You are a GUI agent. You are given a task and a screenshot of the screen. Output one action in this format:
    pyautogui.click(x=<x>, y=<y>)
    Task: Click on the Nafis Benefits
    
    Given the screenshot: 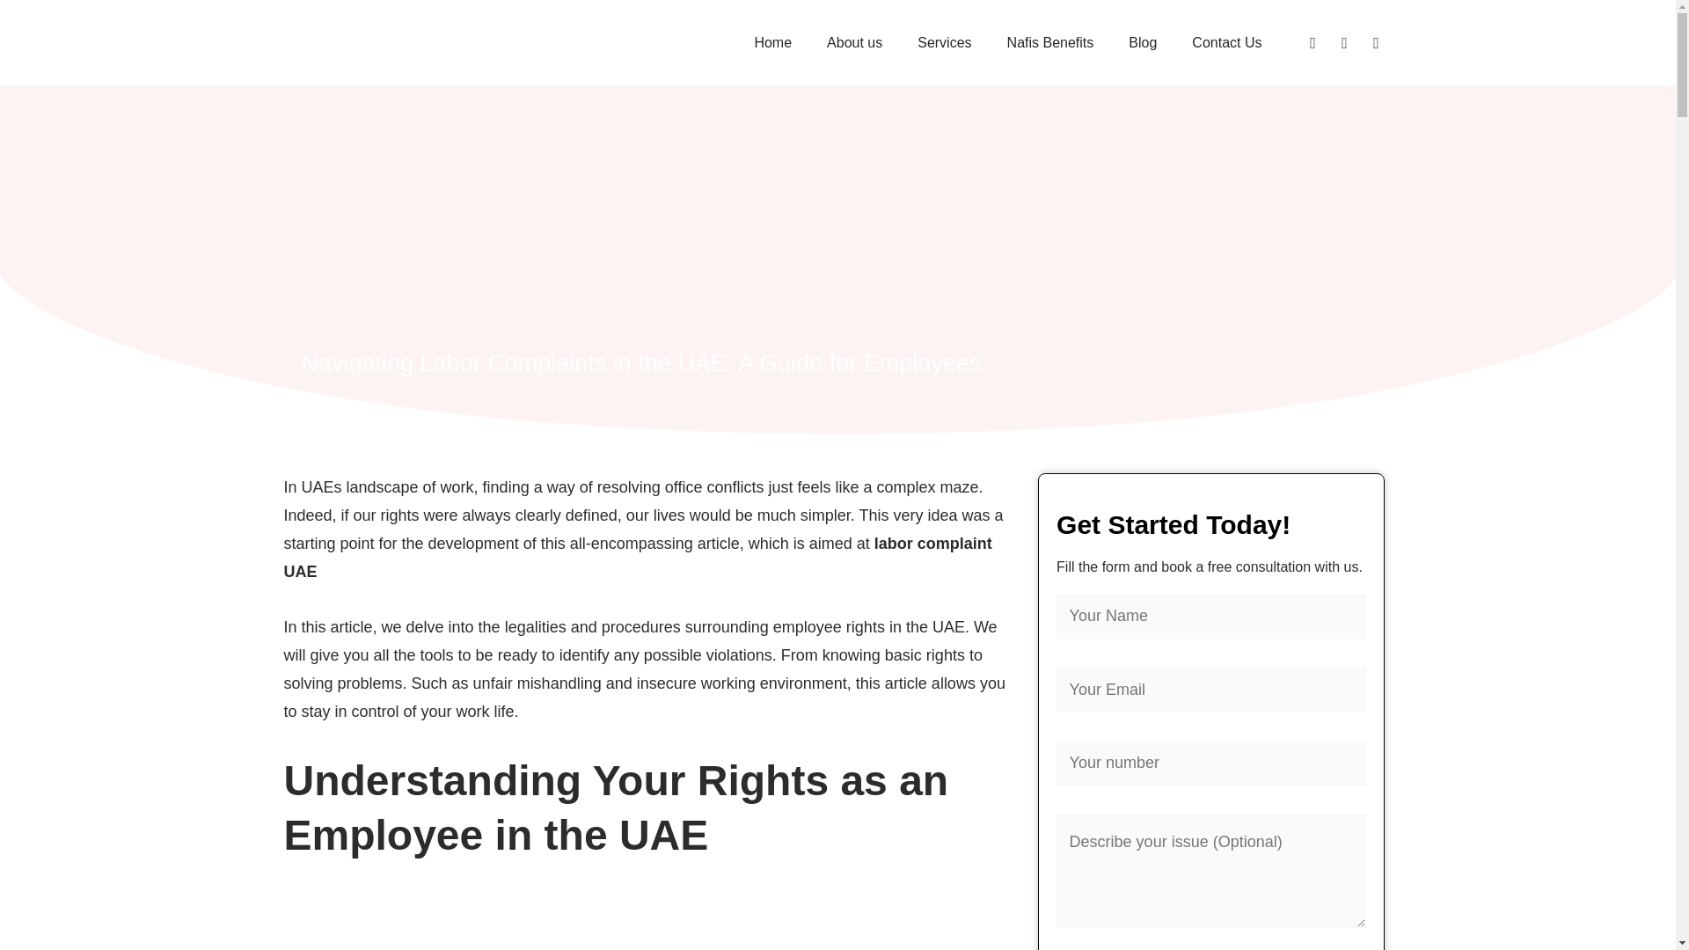 What is the action you would take?
    pyautogui.click(x=1050, y=42)
    